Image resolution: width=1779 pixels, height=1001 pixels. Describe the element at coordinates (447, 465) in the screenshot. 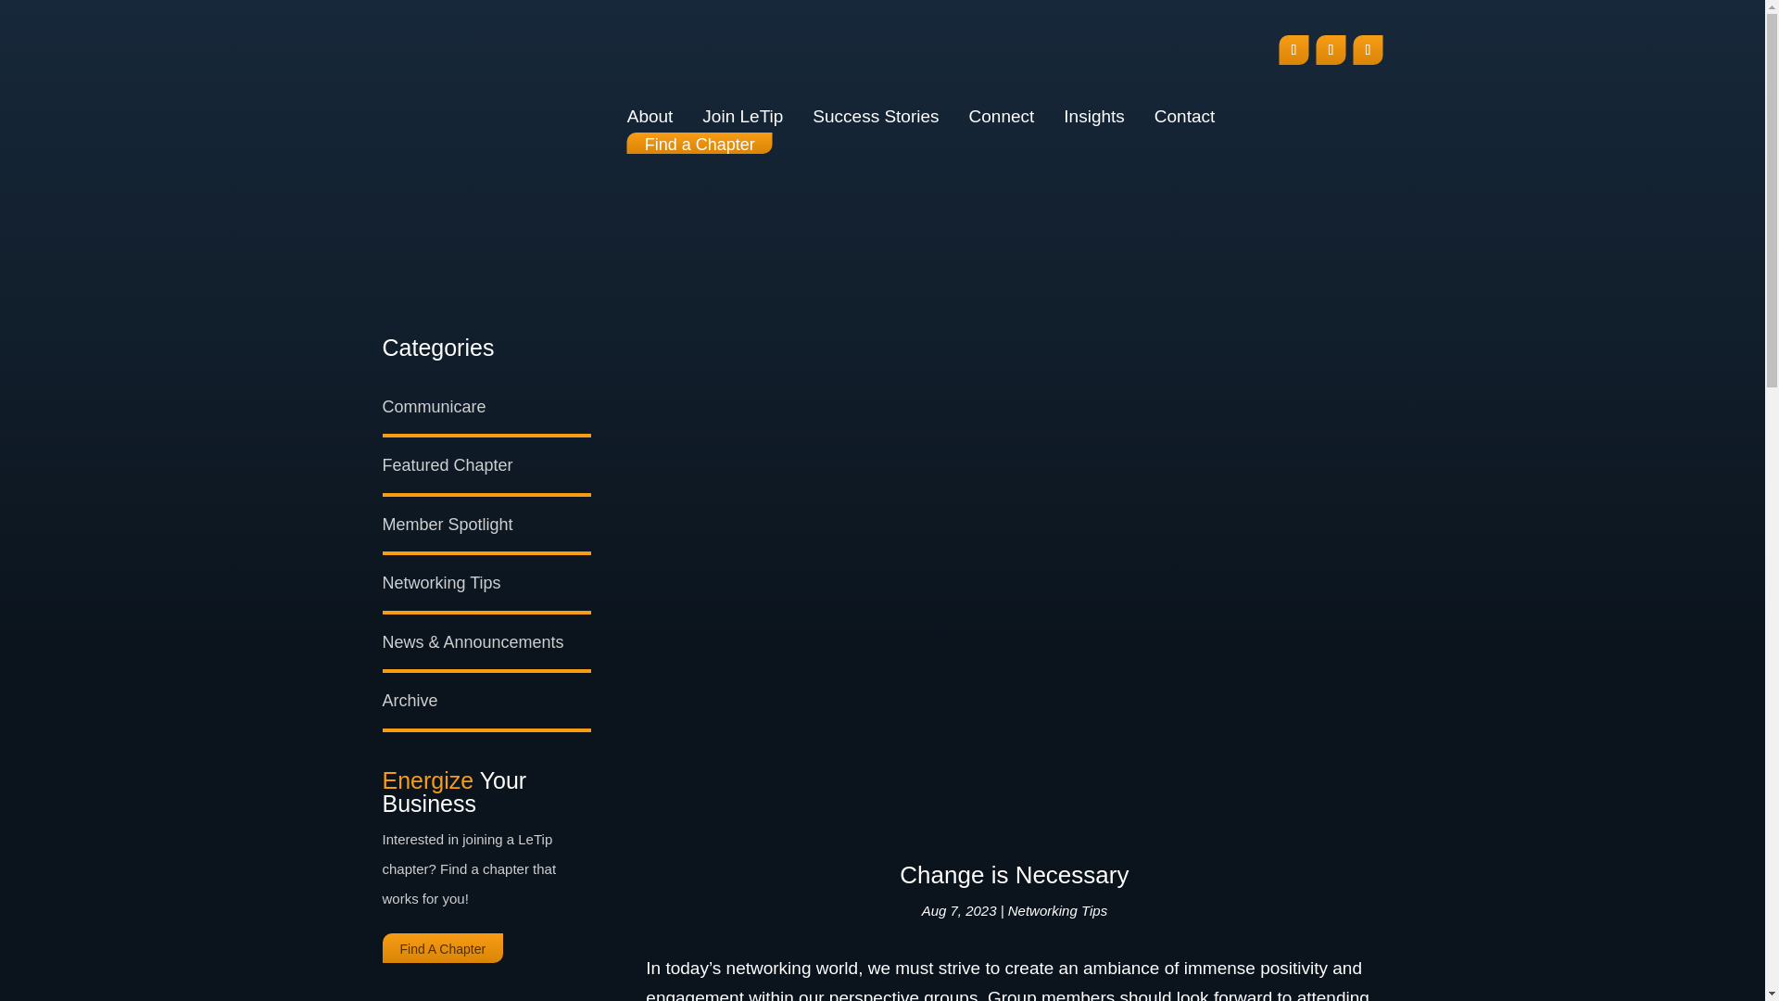

I see `Featured Chapter` at that location.